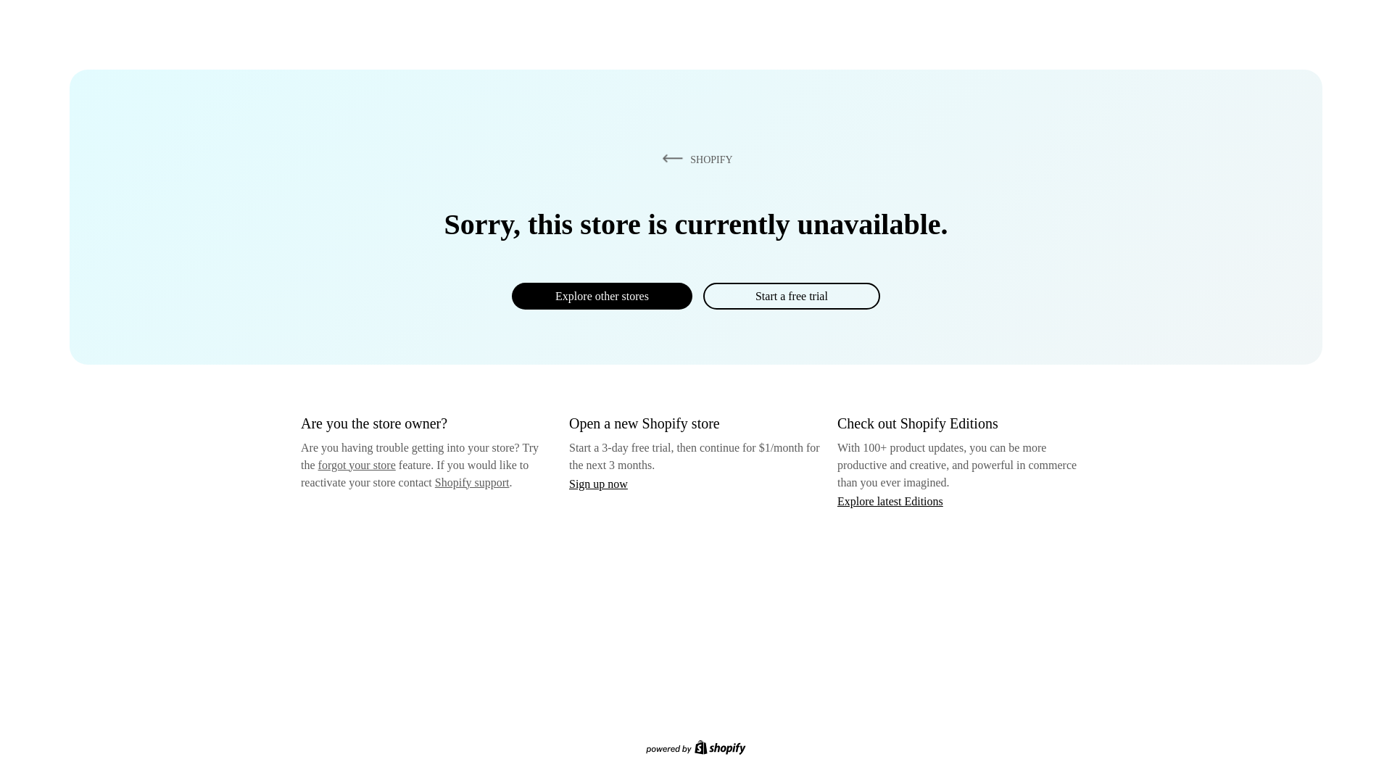 This screenshot has height=783, width=1392. Describe the element at coordinates (695, 159) in the screenshot. I see `SHOPIFY` at that location.